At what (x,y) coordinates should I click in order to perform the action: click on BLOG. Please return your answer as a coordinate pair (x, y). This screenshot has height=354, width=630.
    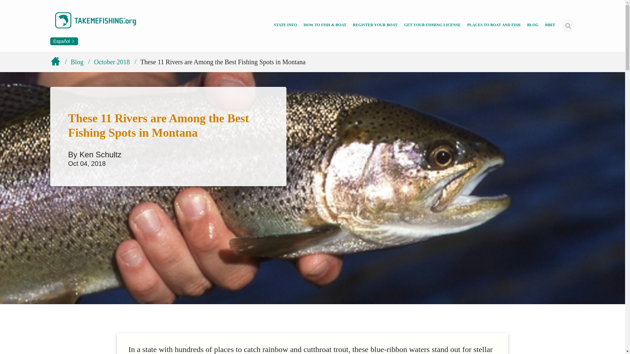
    Looking at the image, I should click on (533, 26).